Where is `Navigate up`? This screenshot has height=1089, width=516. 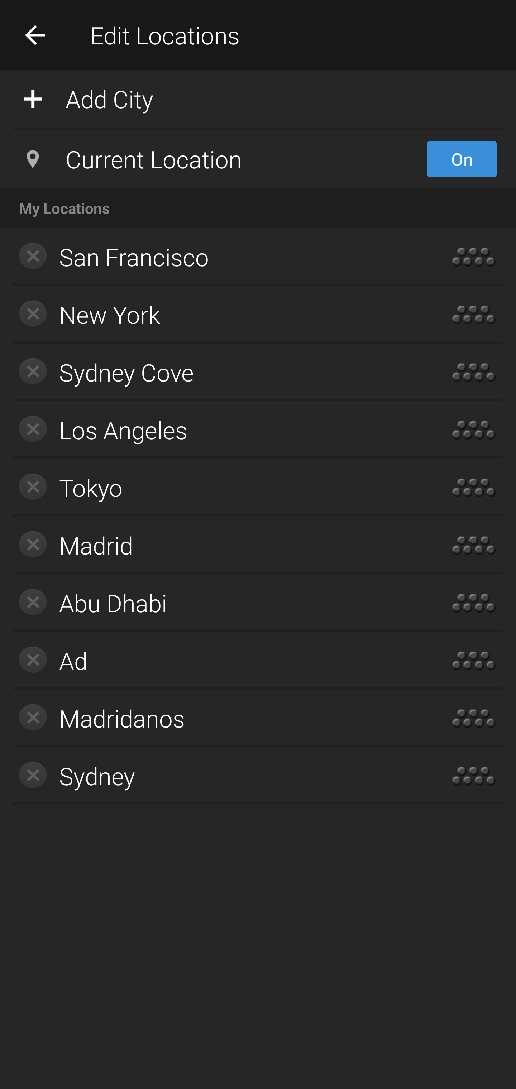
Navigate up is located at coordinates (35, 35).